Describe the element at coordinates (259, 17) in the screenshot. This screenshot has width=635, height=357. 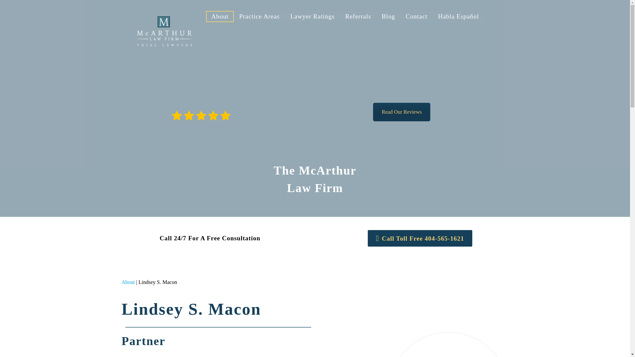
I see `Practice Areas` at that location.